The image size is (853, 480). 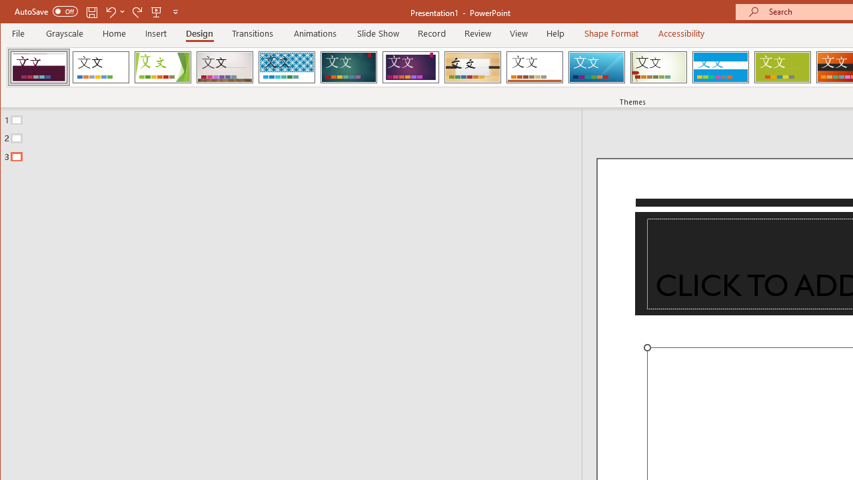 I want to click on Outline, so click(x=297, y=135).